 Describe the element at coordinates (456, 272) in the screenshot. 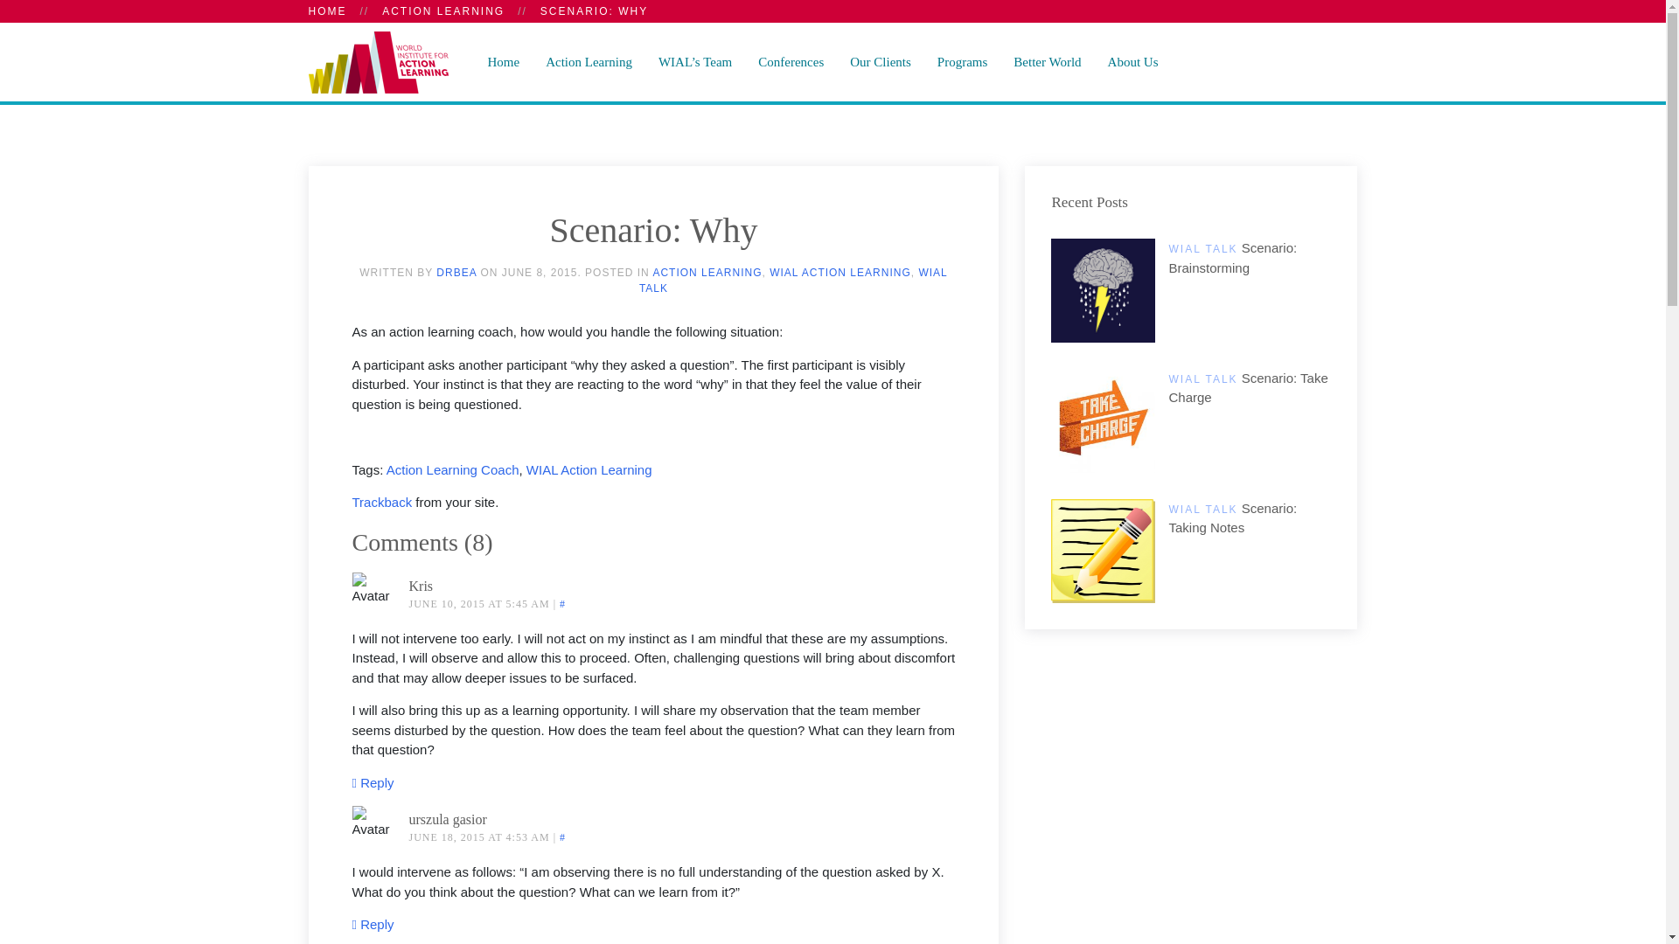

I see `DrBea` at that location.